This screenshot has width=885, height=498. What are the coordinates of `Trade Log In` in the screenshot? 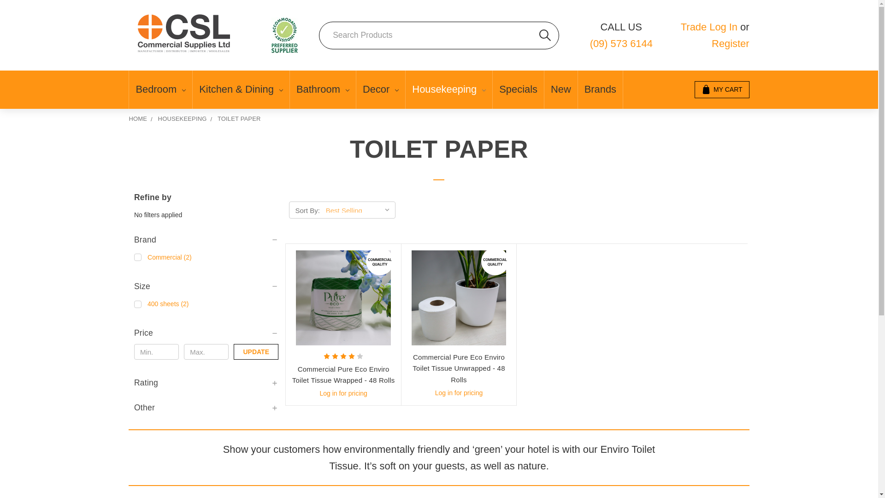 It's located at (709, 27).